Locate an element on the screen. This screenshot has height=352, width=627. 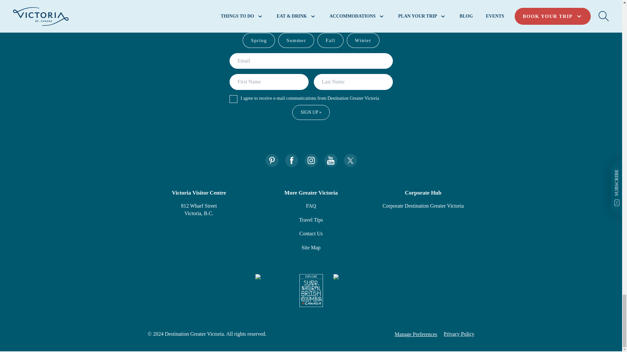
Travel Tips is located at coordinates (311, 220).